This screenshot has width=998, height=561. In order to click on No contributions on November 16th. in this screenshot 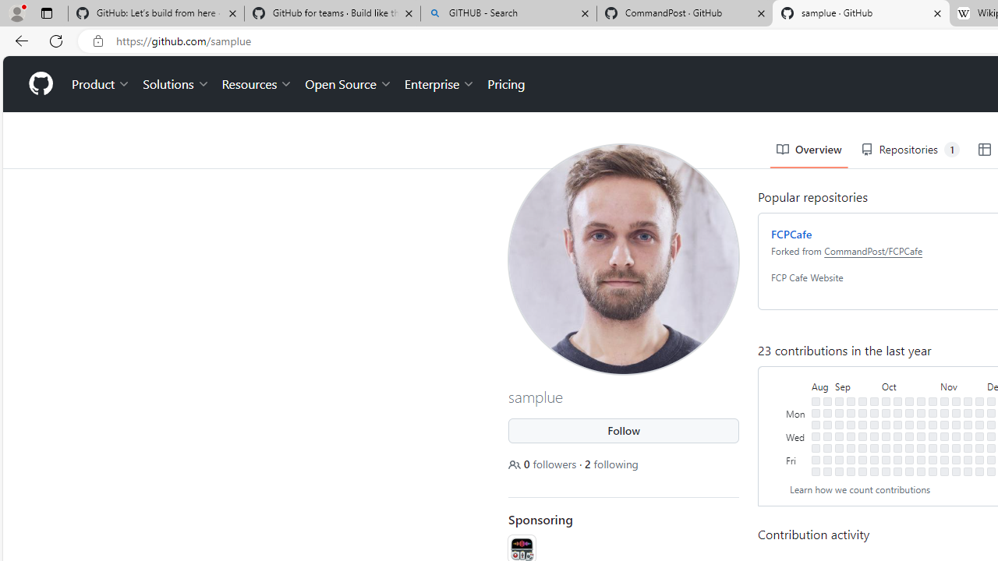, I will do `click(956, 447)`.